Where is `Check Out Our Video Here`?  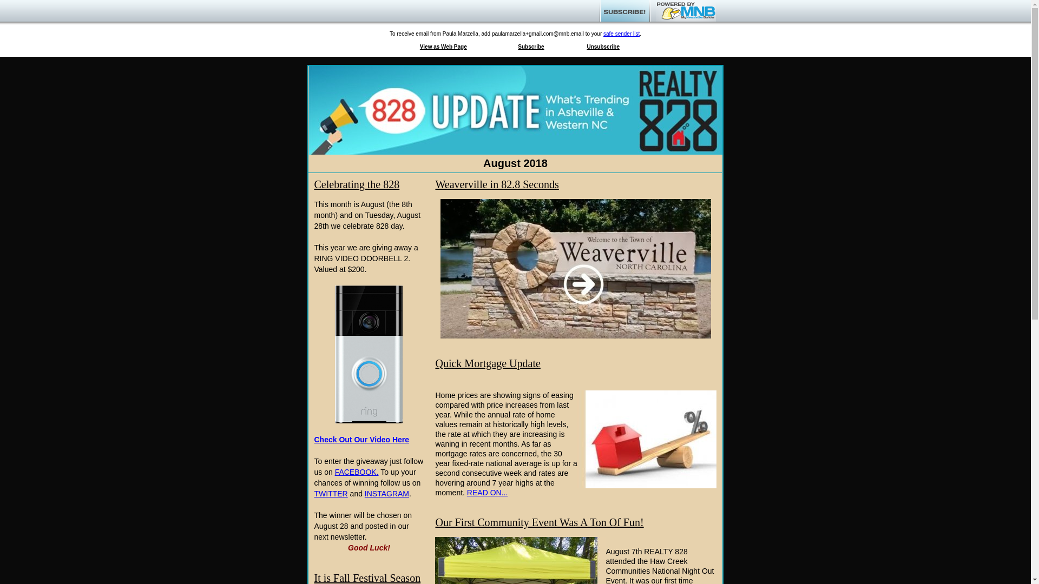
Check Out Our Video Here is located at coordinates (361, 439).